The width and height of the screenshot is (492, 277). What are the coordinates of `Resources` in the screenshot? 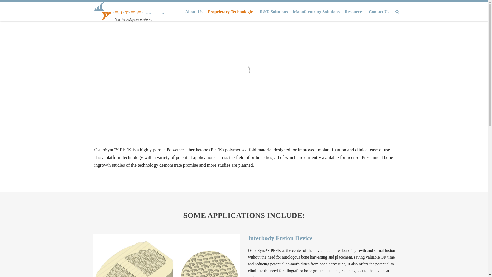 It's located at (354, 12).